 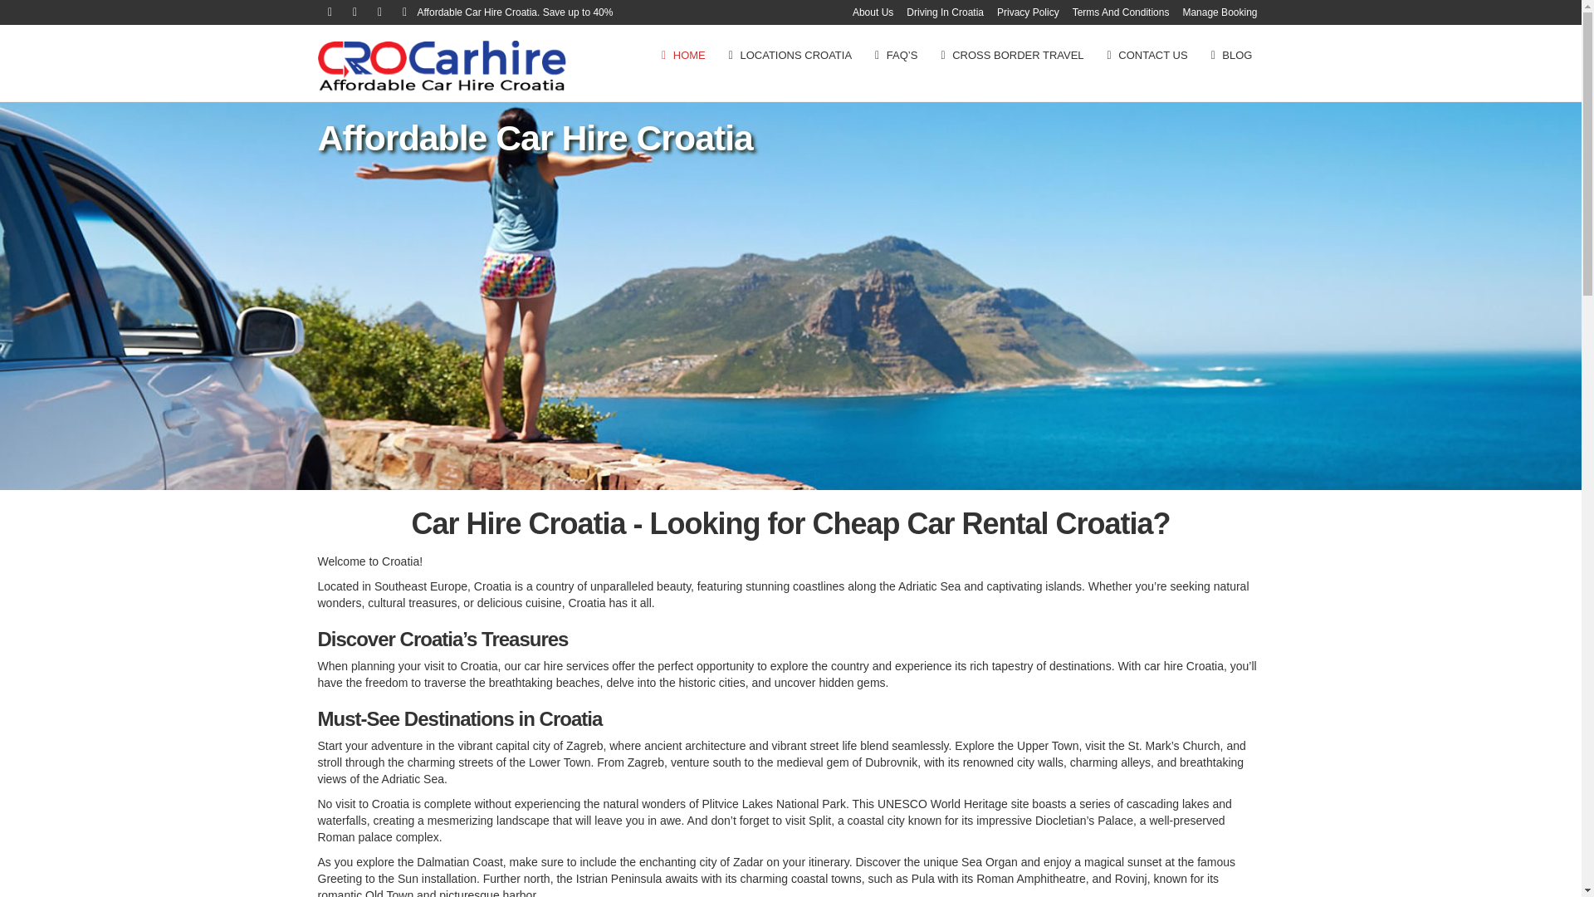 What do you see at coordinates (748, 862) in the screenshot?
I see `Zadar` at bounding box center [748, 862].